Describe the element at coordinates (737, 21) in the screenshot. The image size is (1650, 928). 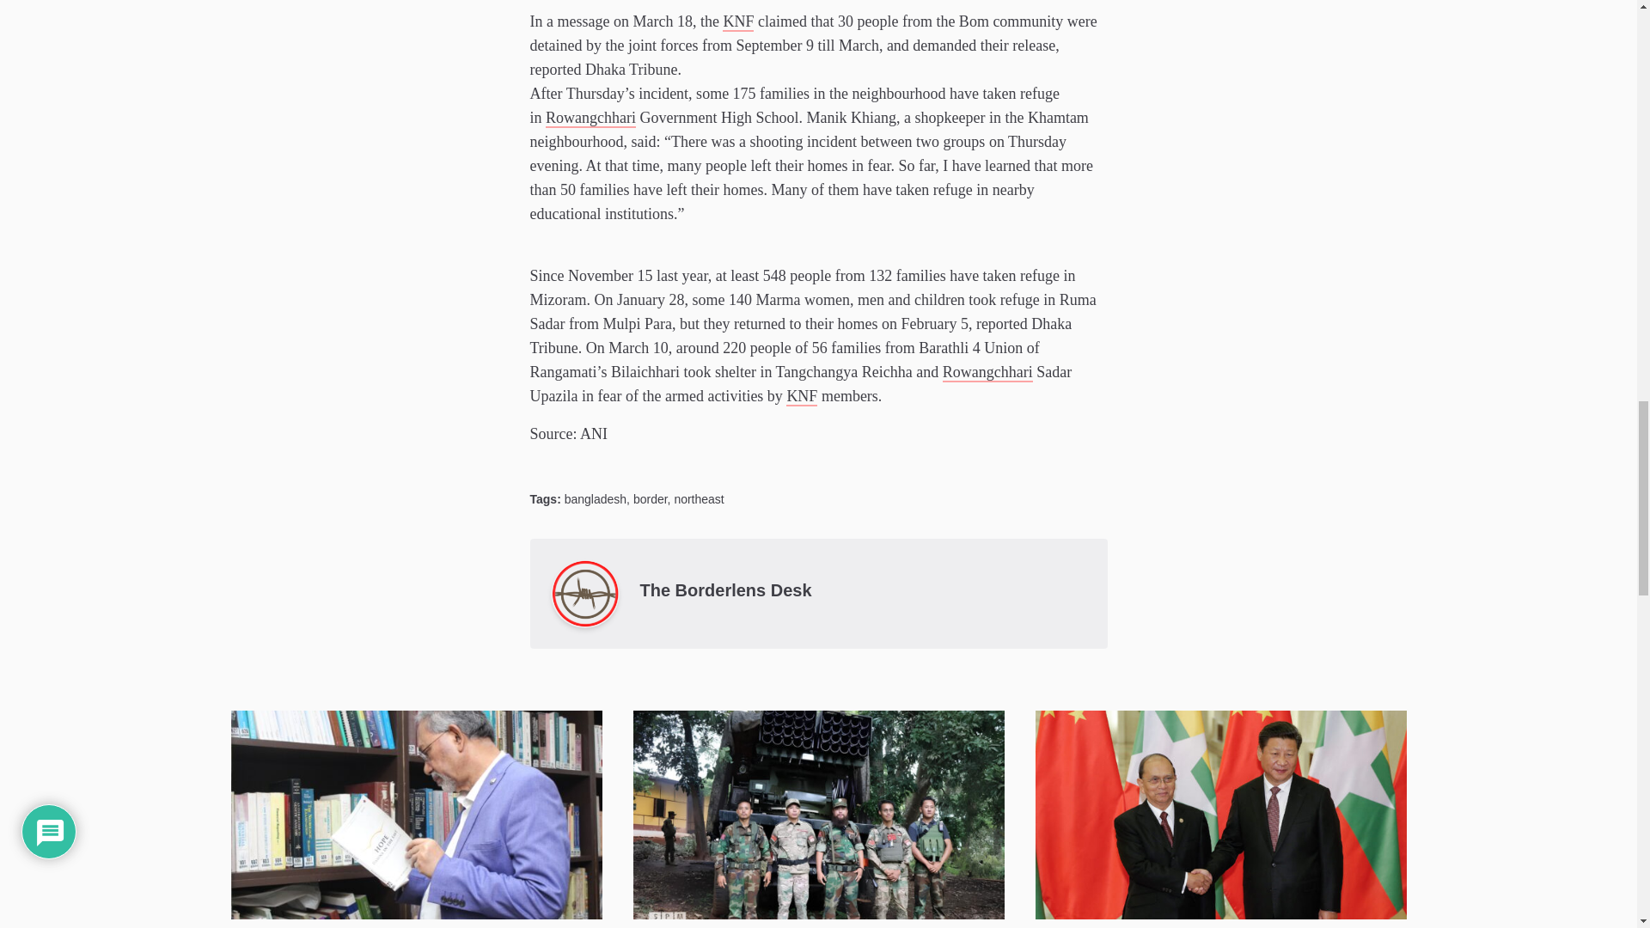
I see `KNF` at that location.